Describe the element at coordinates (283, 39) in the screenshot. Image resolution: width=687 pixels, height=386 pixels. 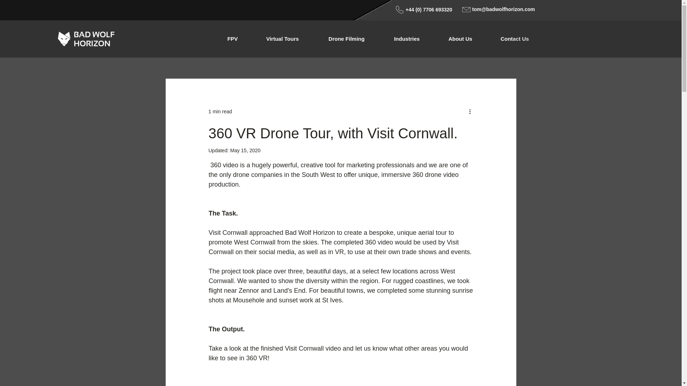
I see `Virtual Tours` at that location.